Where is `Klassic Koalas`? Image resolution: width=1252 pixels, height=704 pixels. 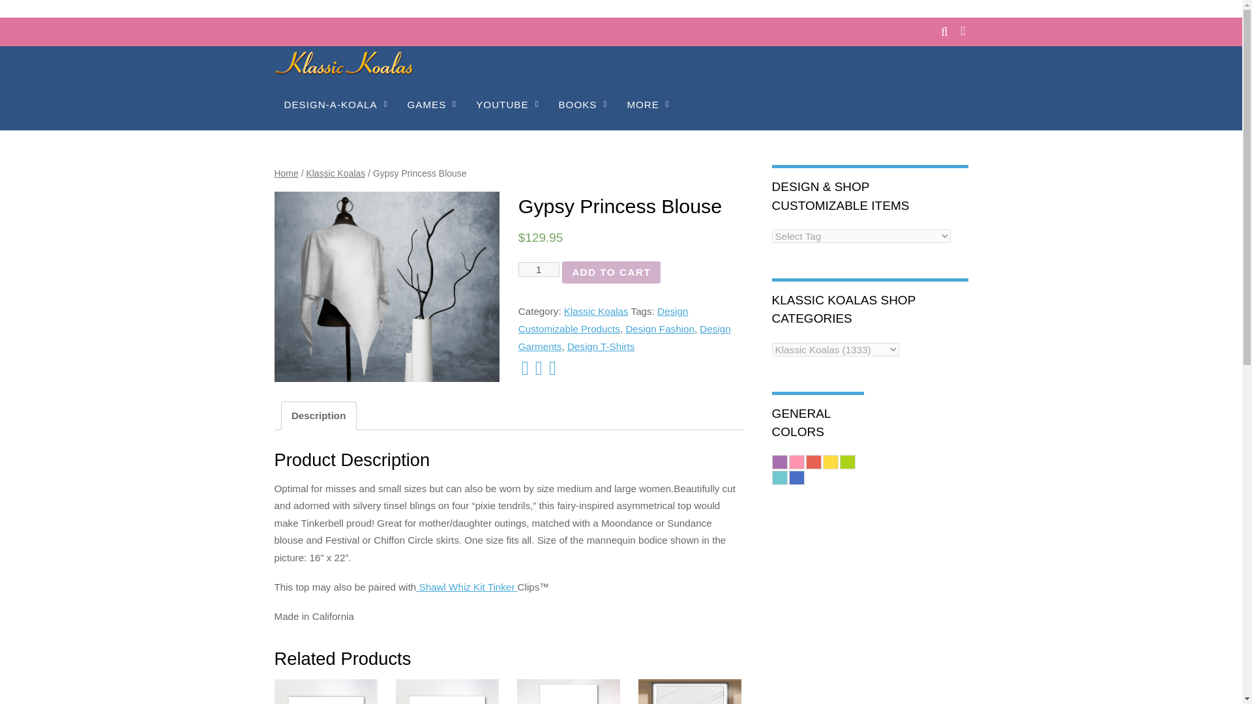
Klassic Koalas is located at coordinates (344, 69).